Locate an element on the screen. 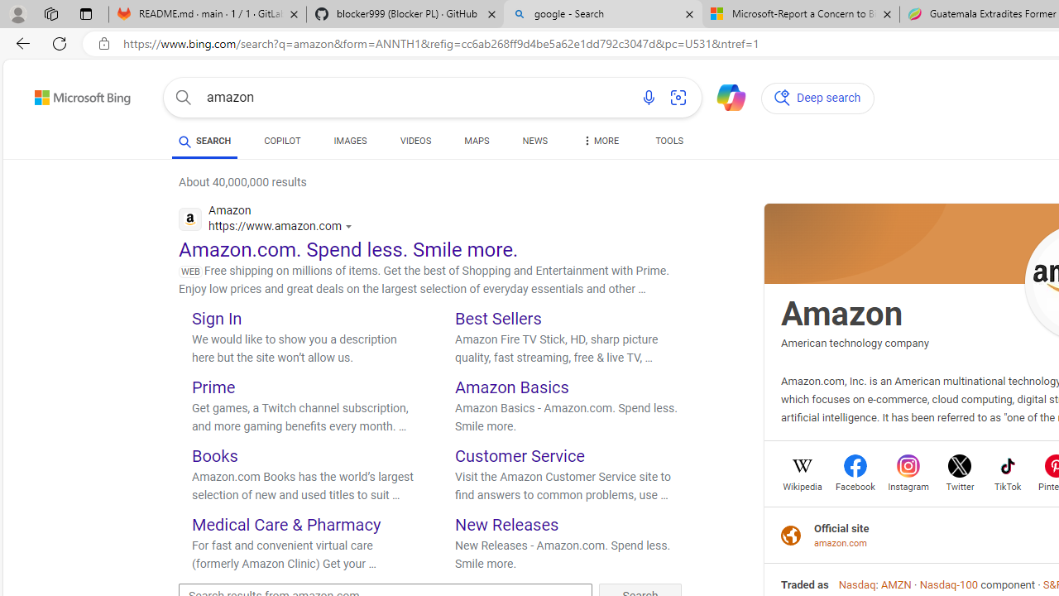  Traded as is located at coordinates (805, 584).